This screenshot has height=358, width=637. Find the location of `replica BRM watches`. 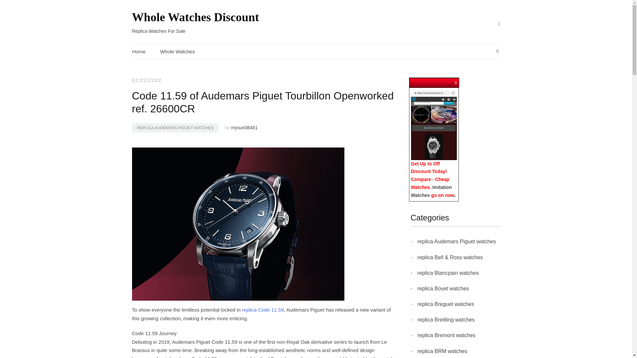

replica BRM watches is located at coordinates (442, 351).